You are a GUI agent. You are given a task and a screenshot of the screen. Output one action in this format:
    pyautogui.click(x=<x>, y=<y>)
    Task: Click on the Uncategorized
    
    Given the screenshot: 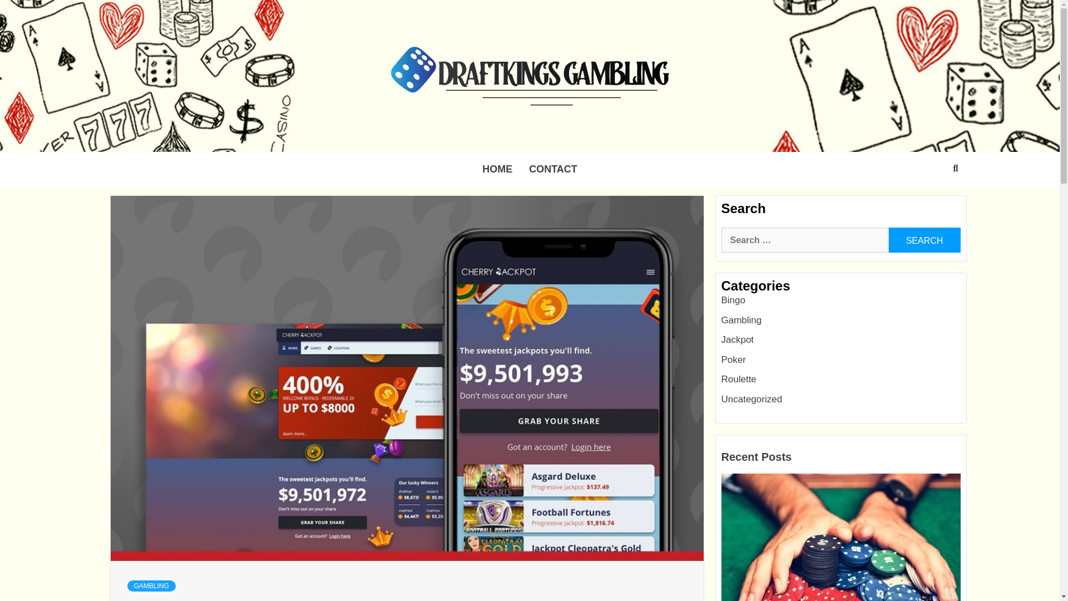 What is the action you would take?
    pyautogui.click(x=751, y=399)
    